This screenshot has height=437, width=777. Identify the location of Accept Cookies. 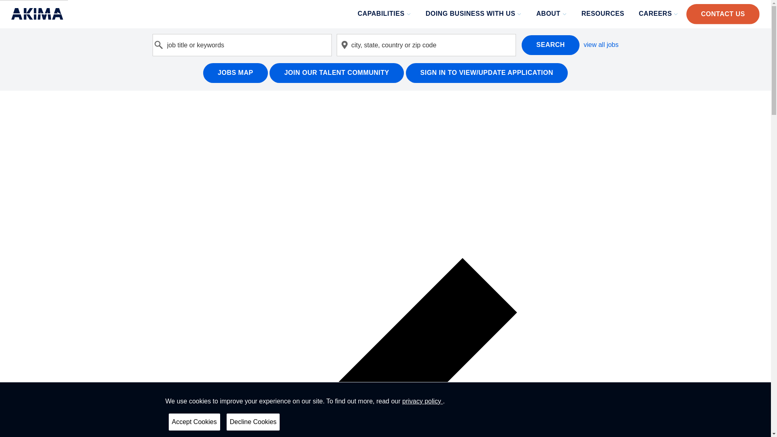
(194, 422).